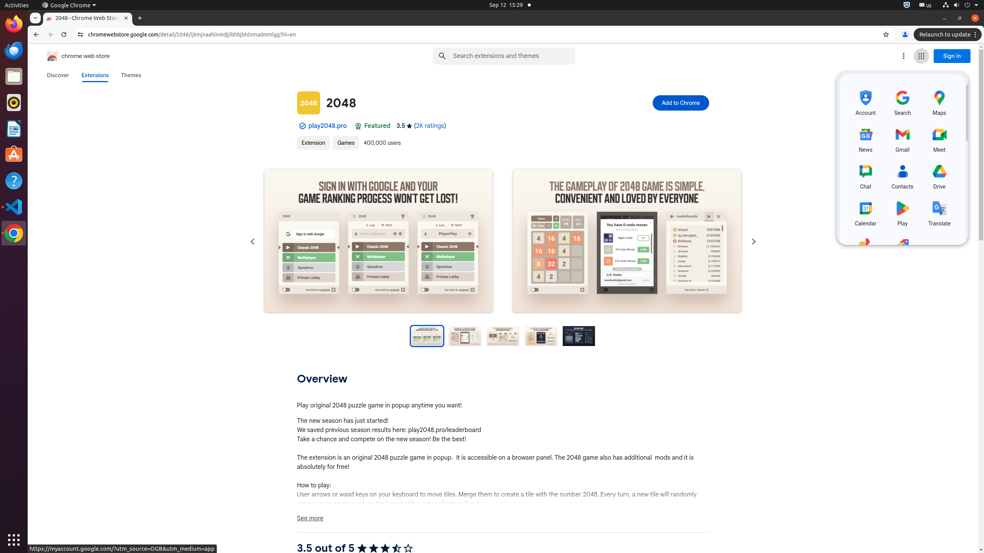  I want to click on Previous slide, so click(252, 242).